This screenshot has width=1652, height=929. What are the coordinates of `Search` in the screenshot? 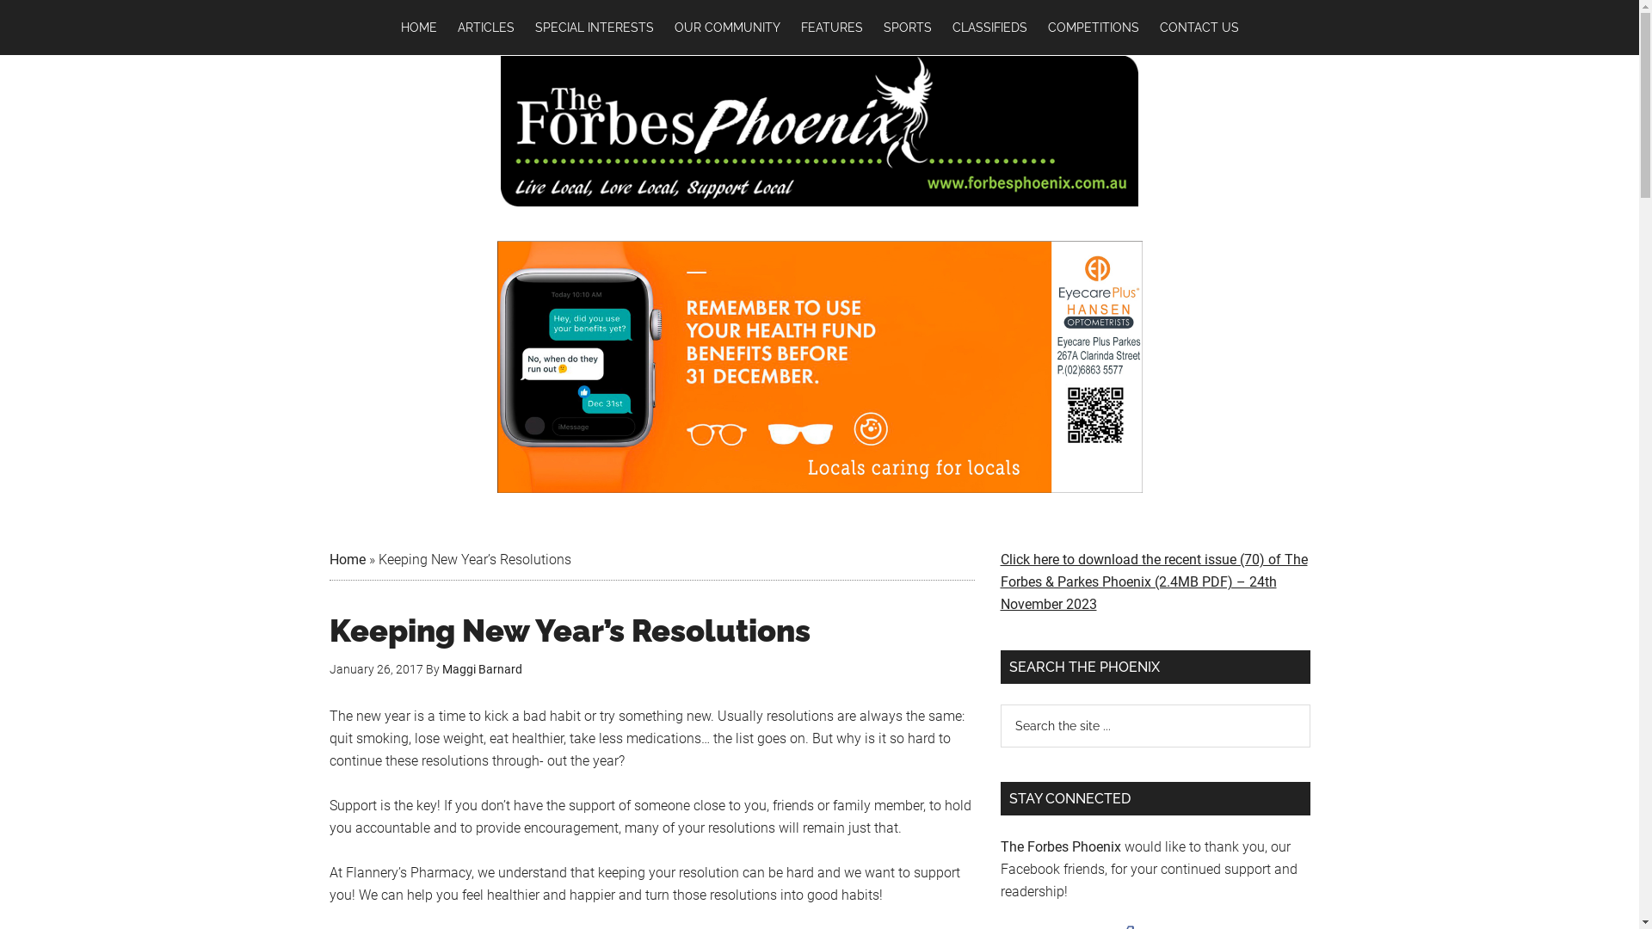 It's located at (1310, 704).